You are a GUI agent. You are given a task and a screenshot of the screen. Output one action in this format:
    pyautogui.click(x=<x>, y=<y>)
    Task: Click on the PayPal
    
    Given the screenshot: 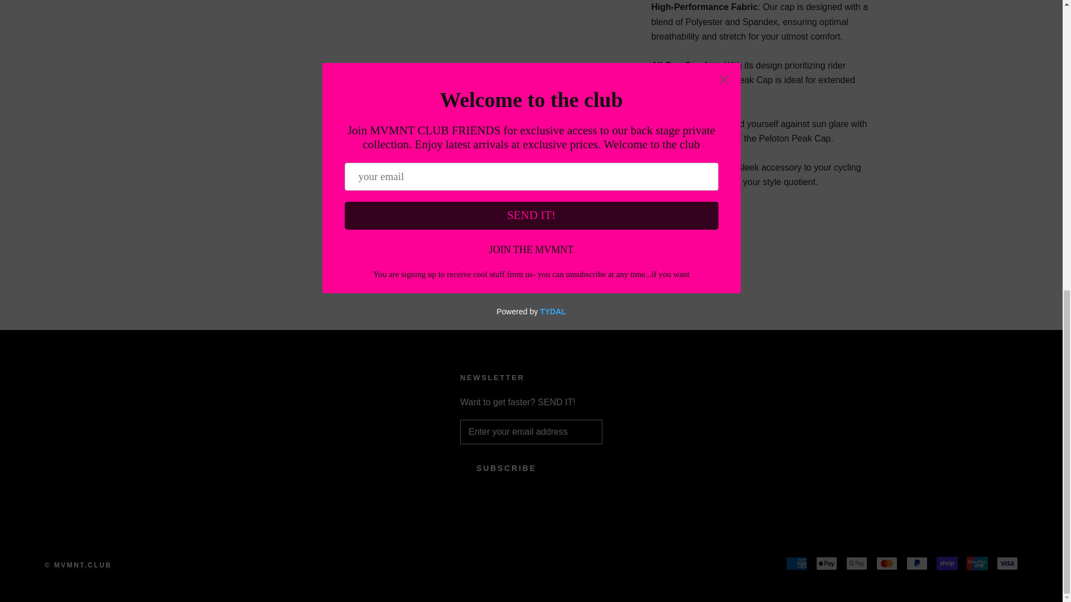 What is the action you would take?
    pyautogui.click(x=916, y=563)
    